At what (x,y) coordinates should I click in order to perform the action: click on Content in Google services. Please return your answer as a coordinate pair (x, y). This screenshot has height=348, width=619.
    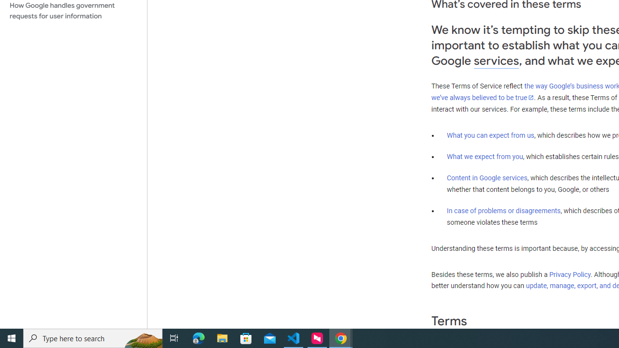
    Looking at the image, I should click on (487, 178).